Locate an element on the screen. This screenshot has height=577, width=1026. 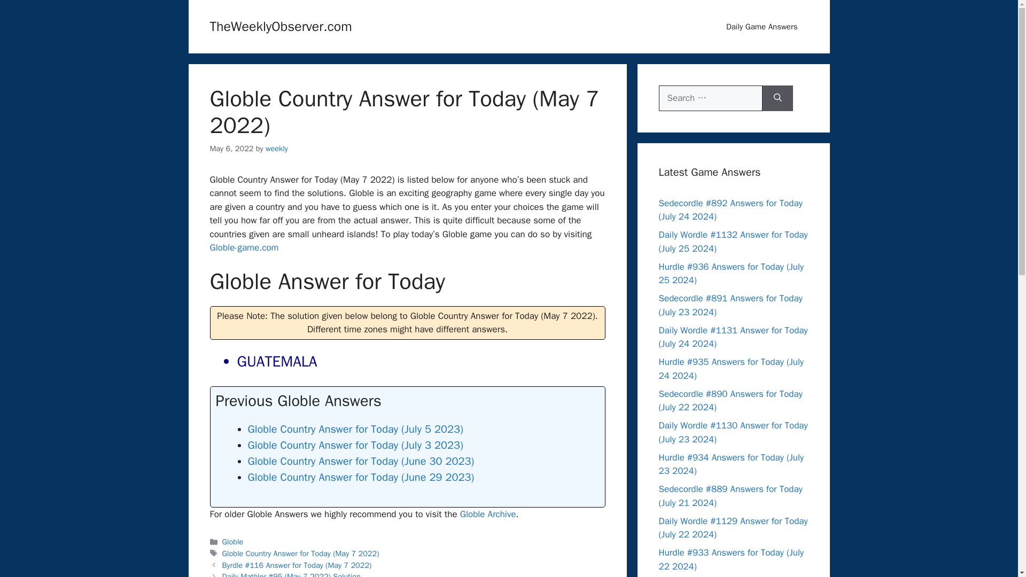
Next is located at coordinates (292, 574).